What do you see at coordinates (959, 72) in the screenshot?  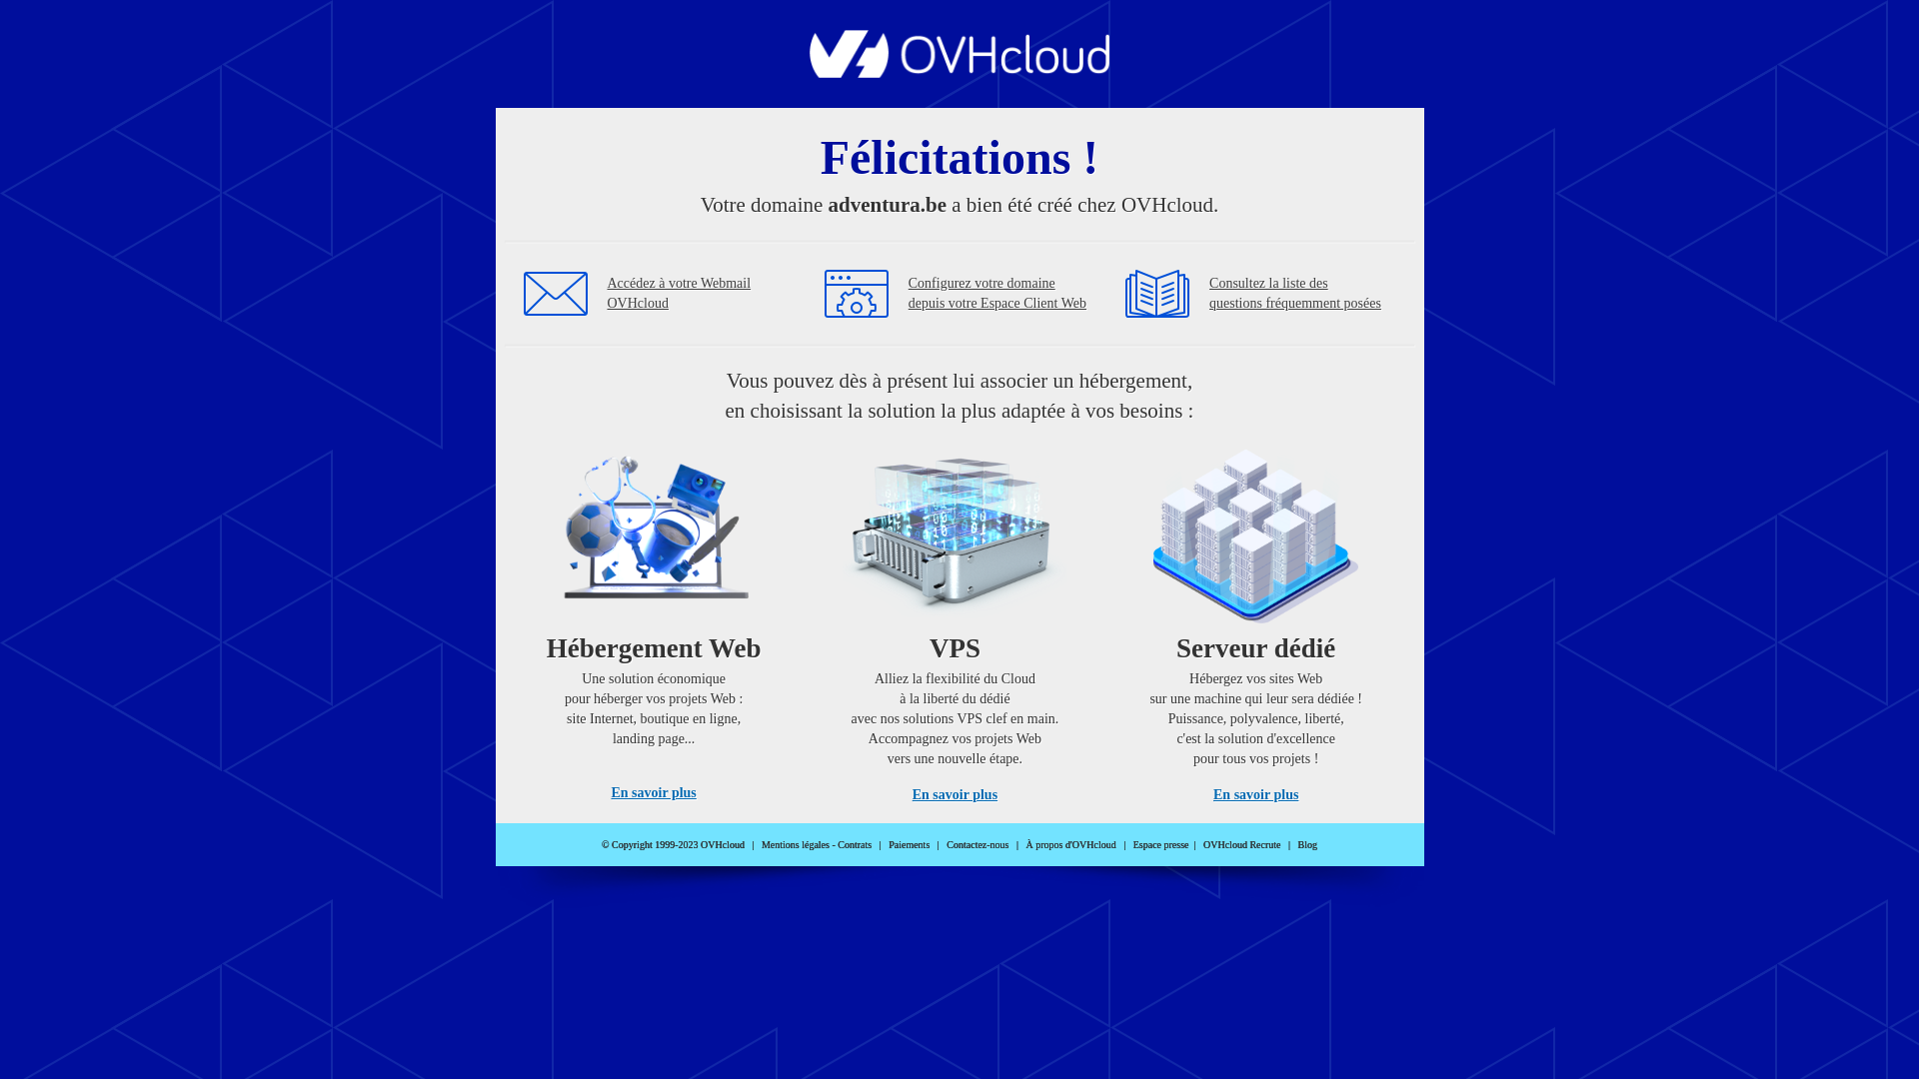 I see `OVHcloud` at bounding box center [959, 72].